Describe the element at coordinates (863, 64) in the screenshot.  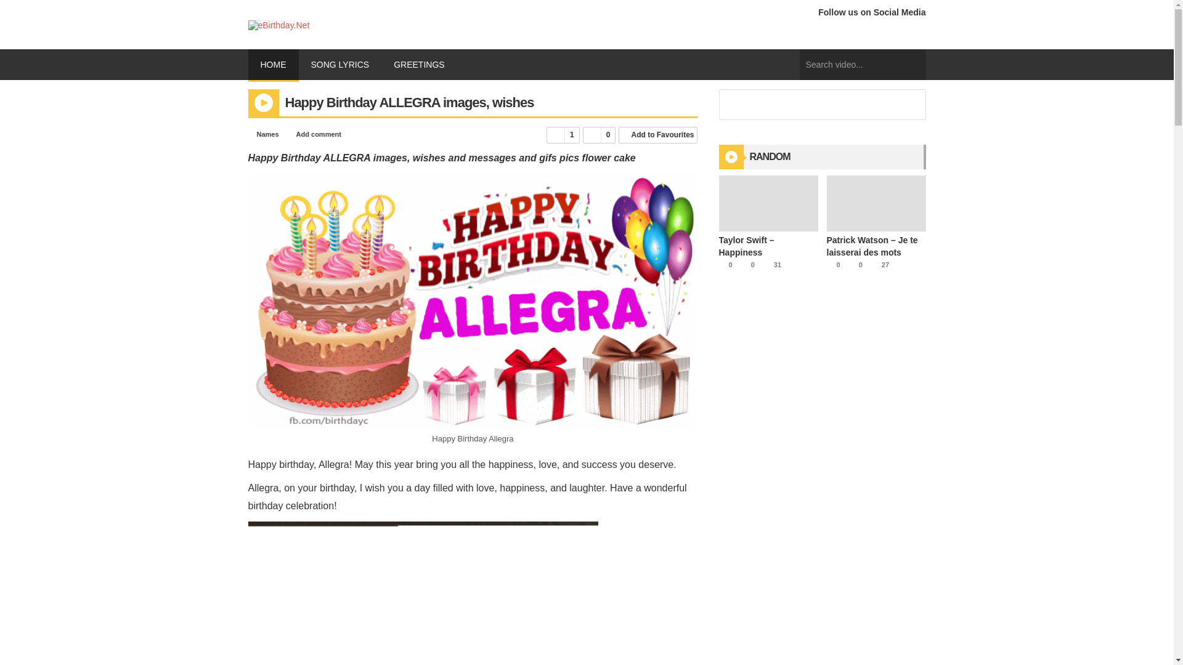
I see `Search video...` at that location.